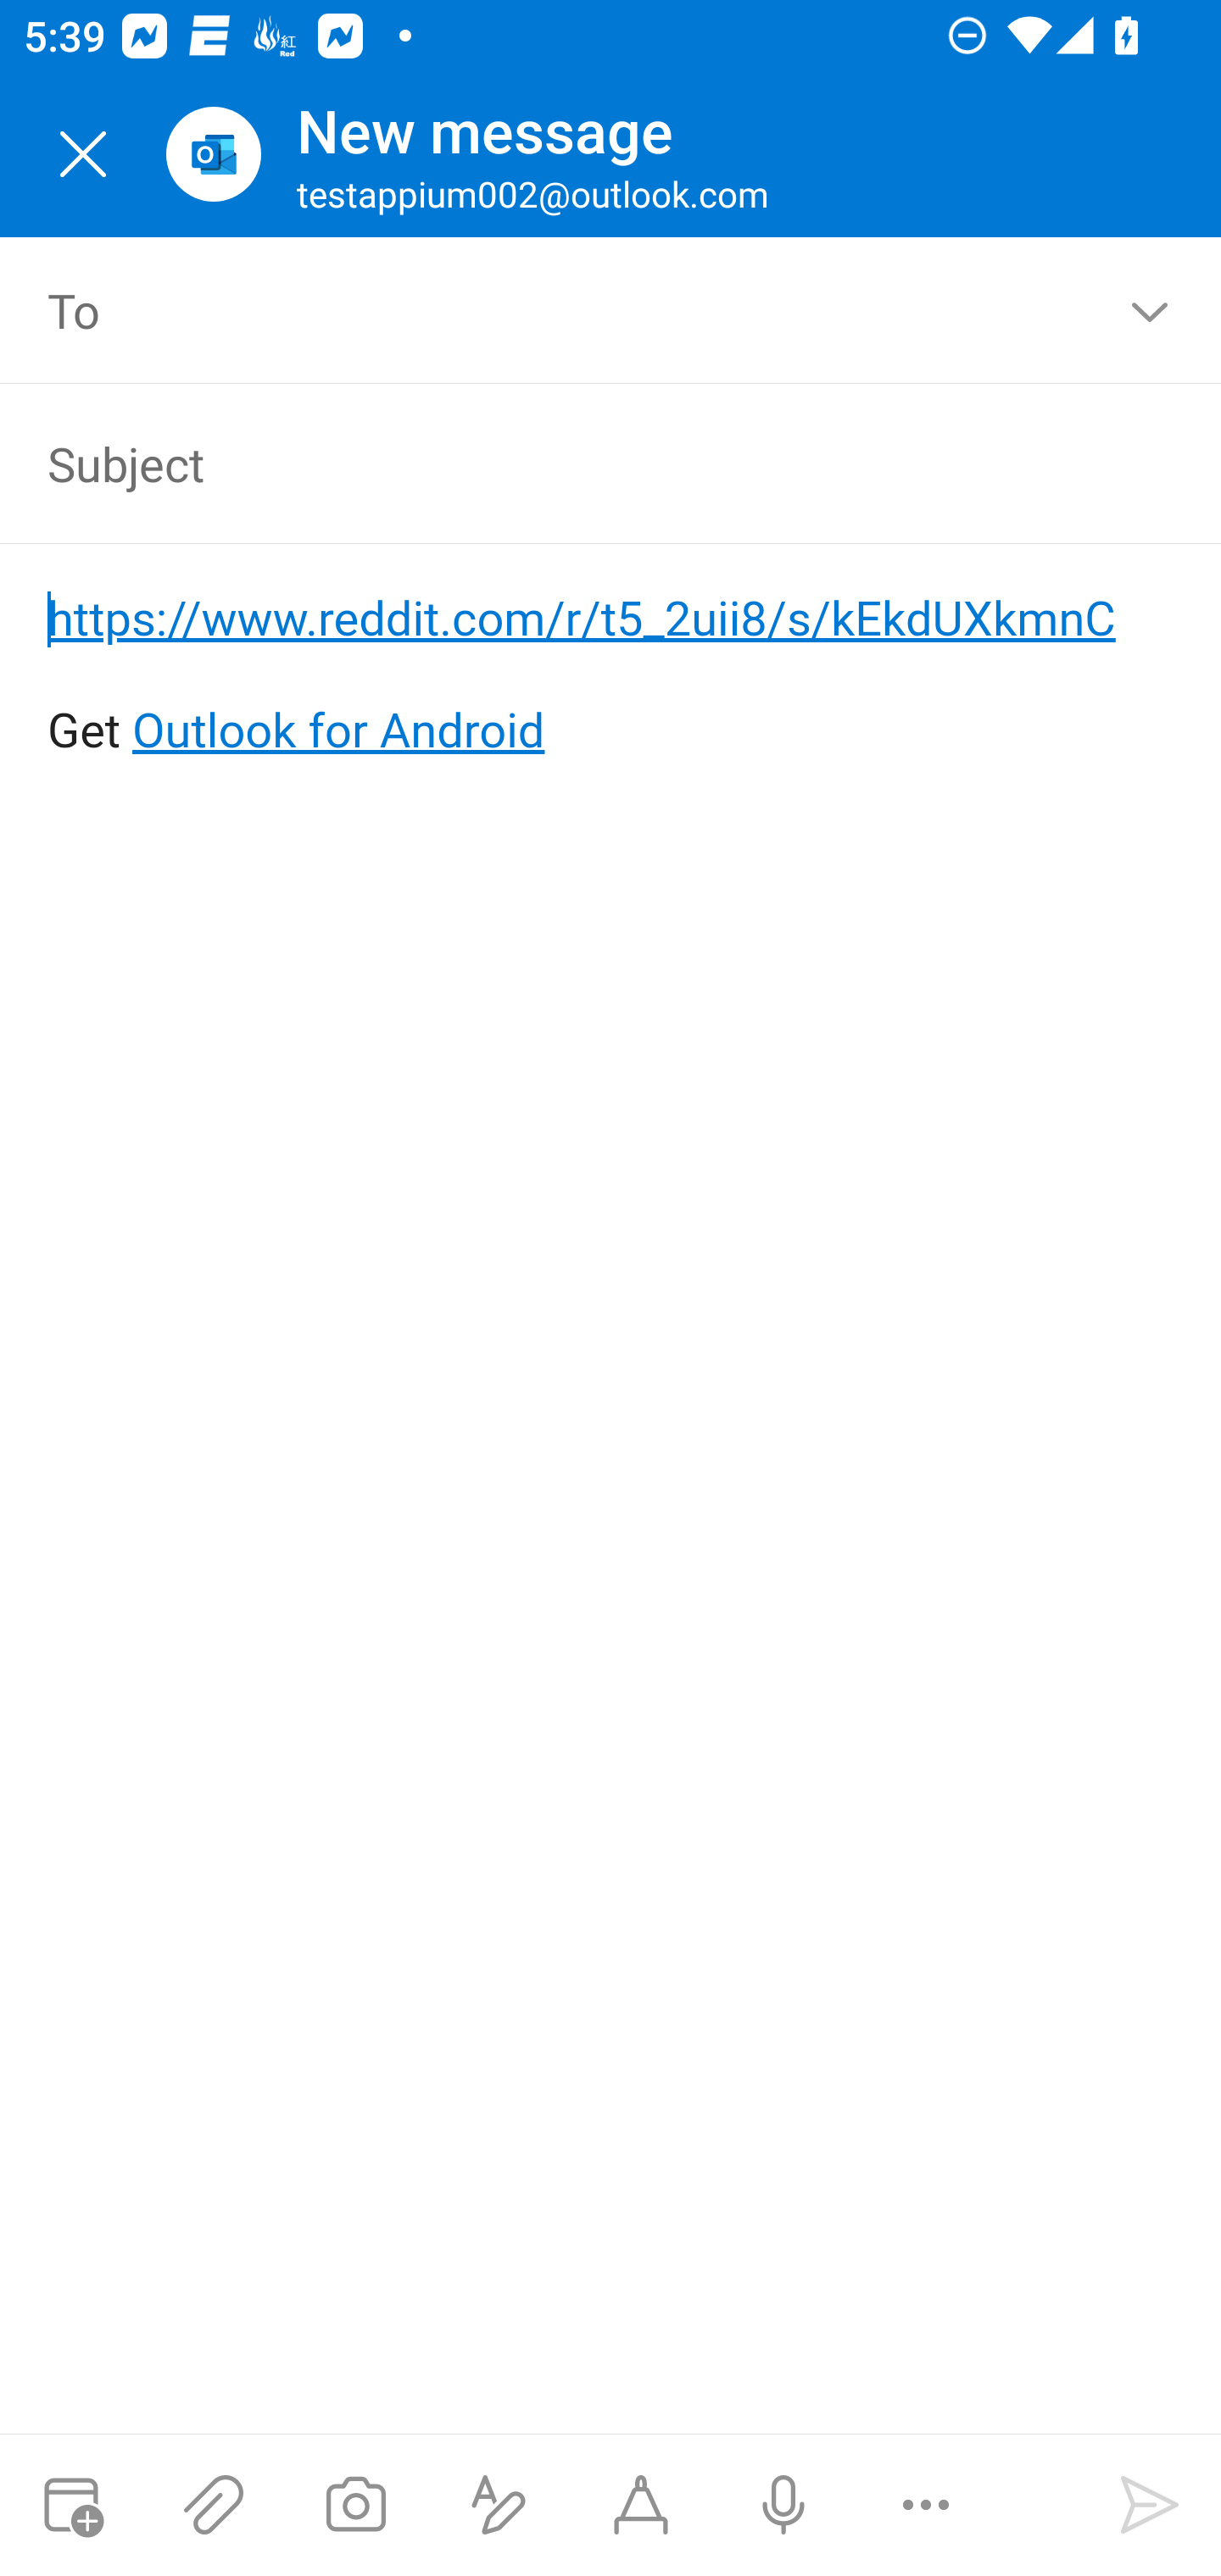 The image size is (1221, 2576). What do you see at coordinates (499, 2505) in the screenshot?
I see `Show formatting options` at bounding box center [499, 2505].